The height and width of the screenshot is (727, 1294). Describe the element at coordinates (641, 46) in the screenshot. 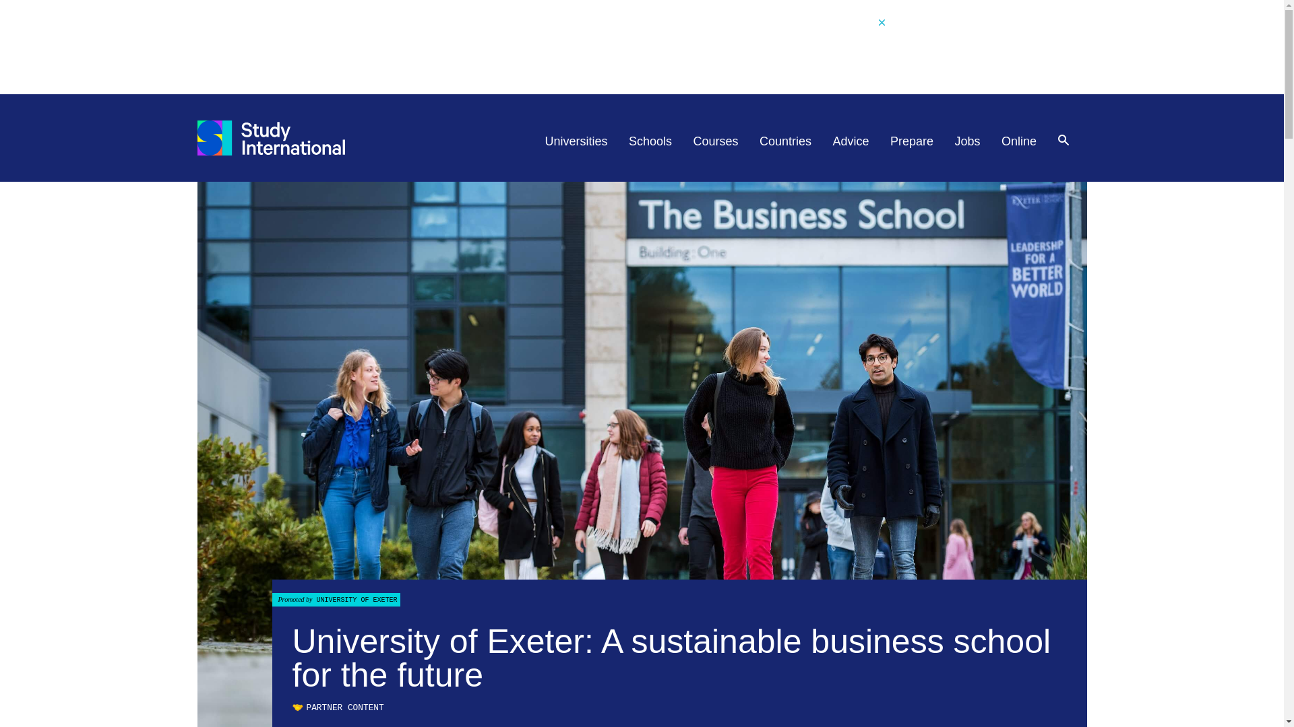

I see `3rd party ad content` at that location.